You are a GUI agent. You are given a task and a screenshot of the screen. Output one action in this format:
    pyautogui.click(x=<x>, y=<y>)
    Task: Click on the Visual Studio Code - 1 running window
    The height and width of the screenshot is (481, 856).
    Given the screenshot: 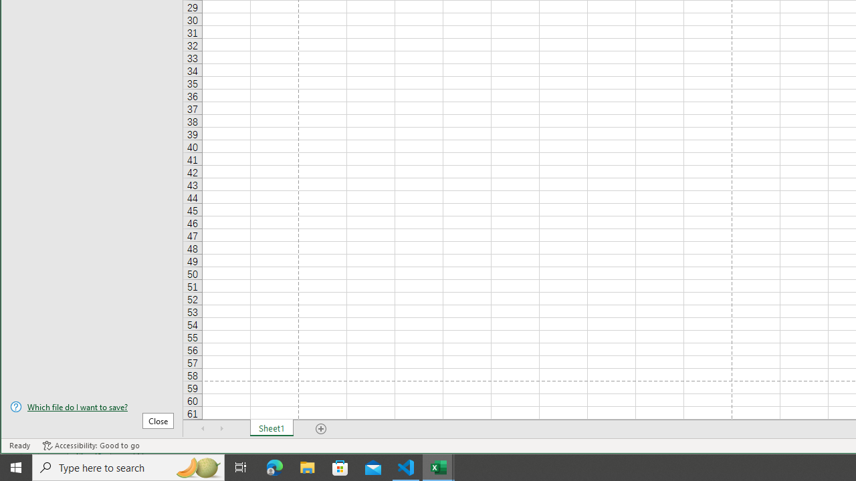 What is the action you would take?
    pyautogui.click(x=406, y=468)
    